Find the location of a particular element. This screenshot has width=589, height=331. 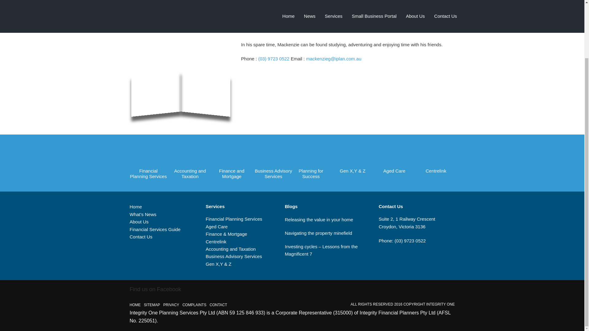

Business Advisory Services is located at coordinates (273, 163).